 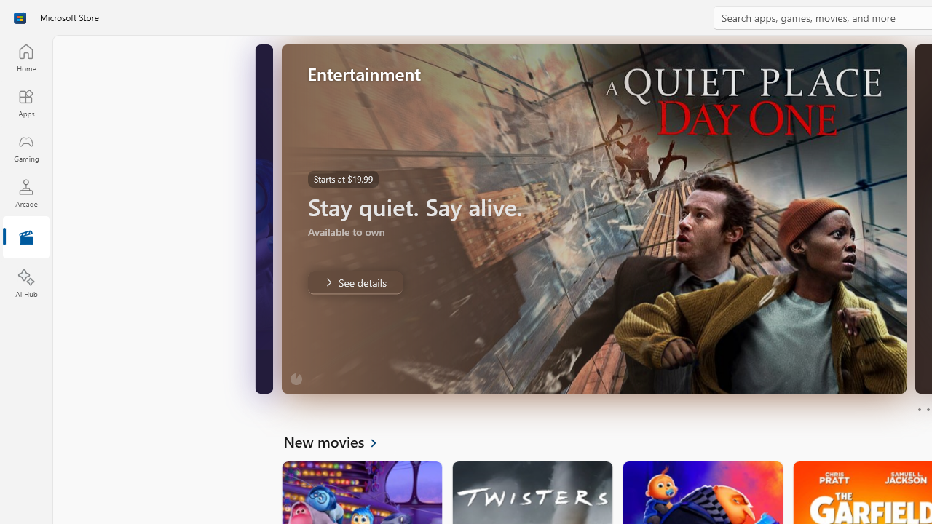 I want to click on Apps, so click(x=26, y=103).